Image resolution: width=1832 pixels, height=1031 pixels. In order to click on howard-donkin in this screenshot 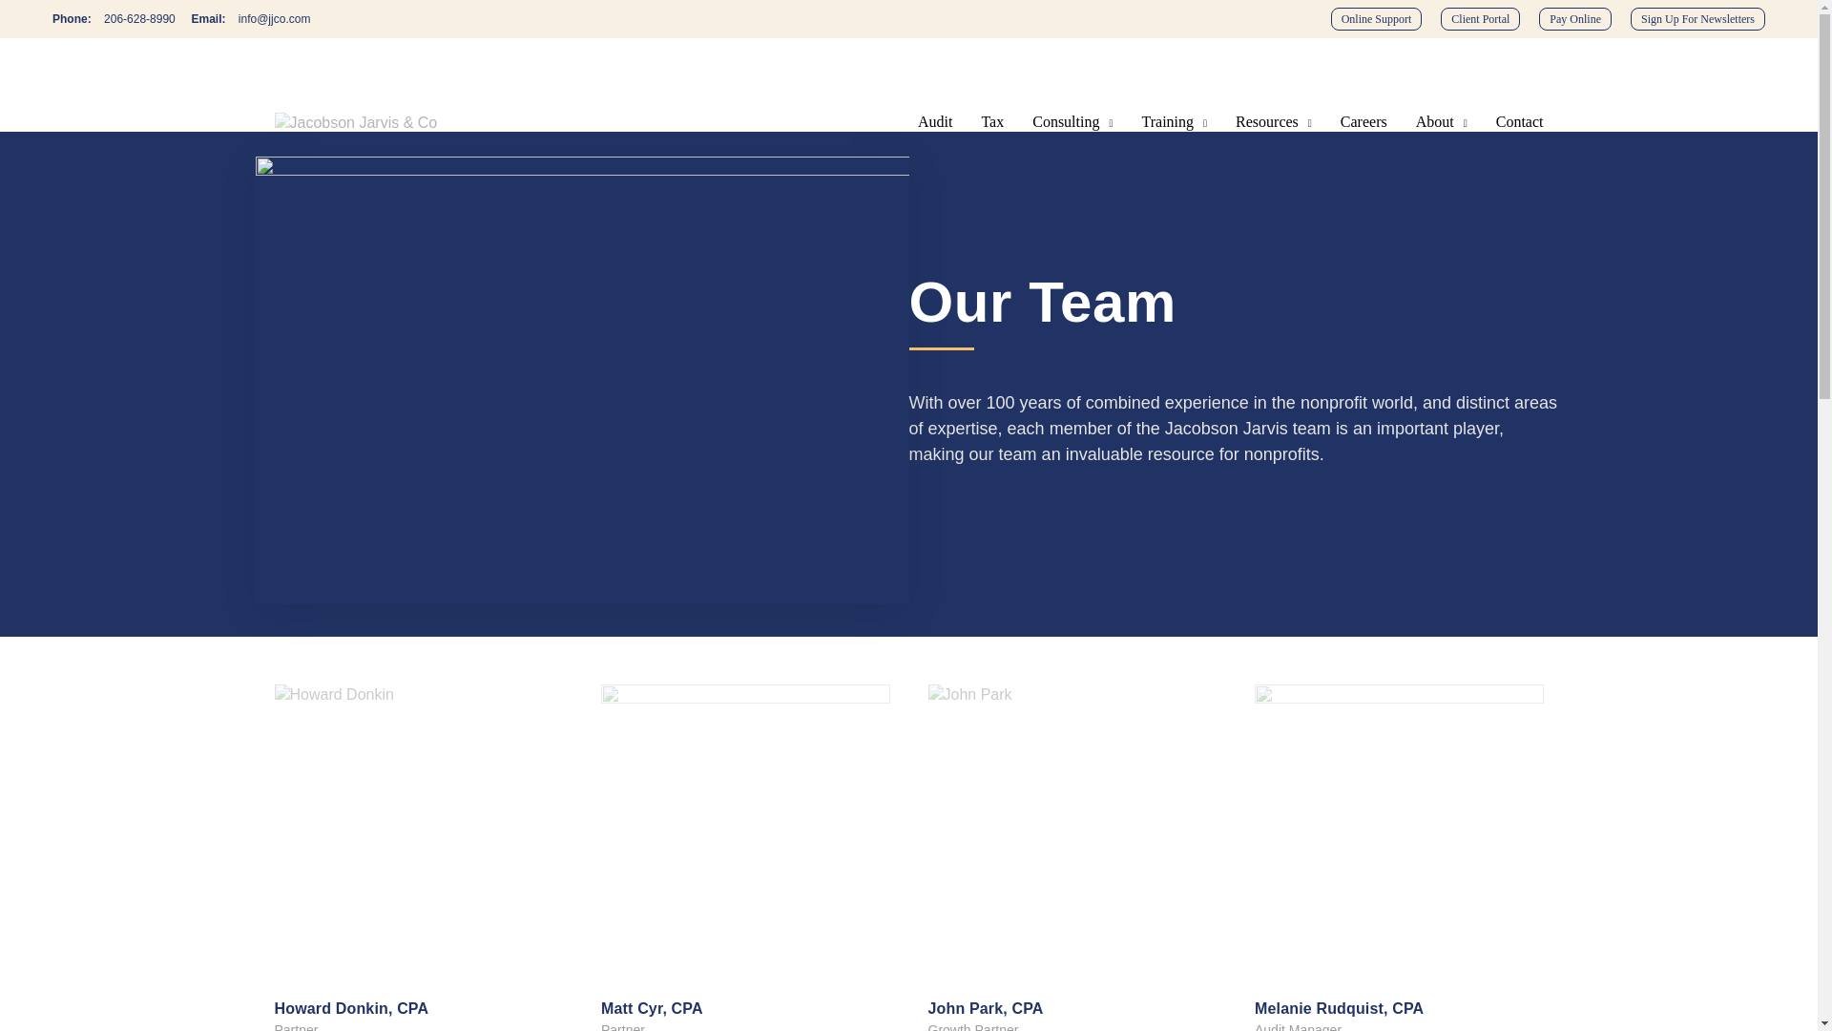, I will do `click(420, 829)`.